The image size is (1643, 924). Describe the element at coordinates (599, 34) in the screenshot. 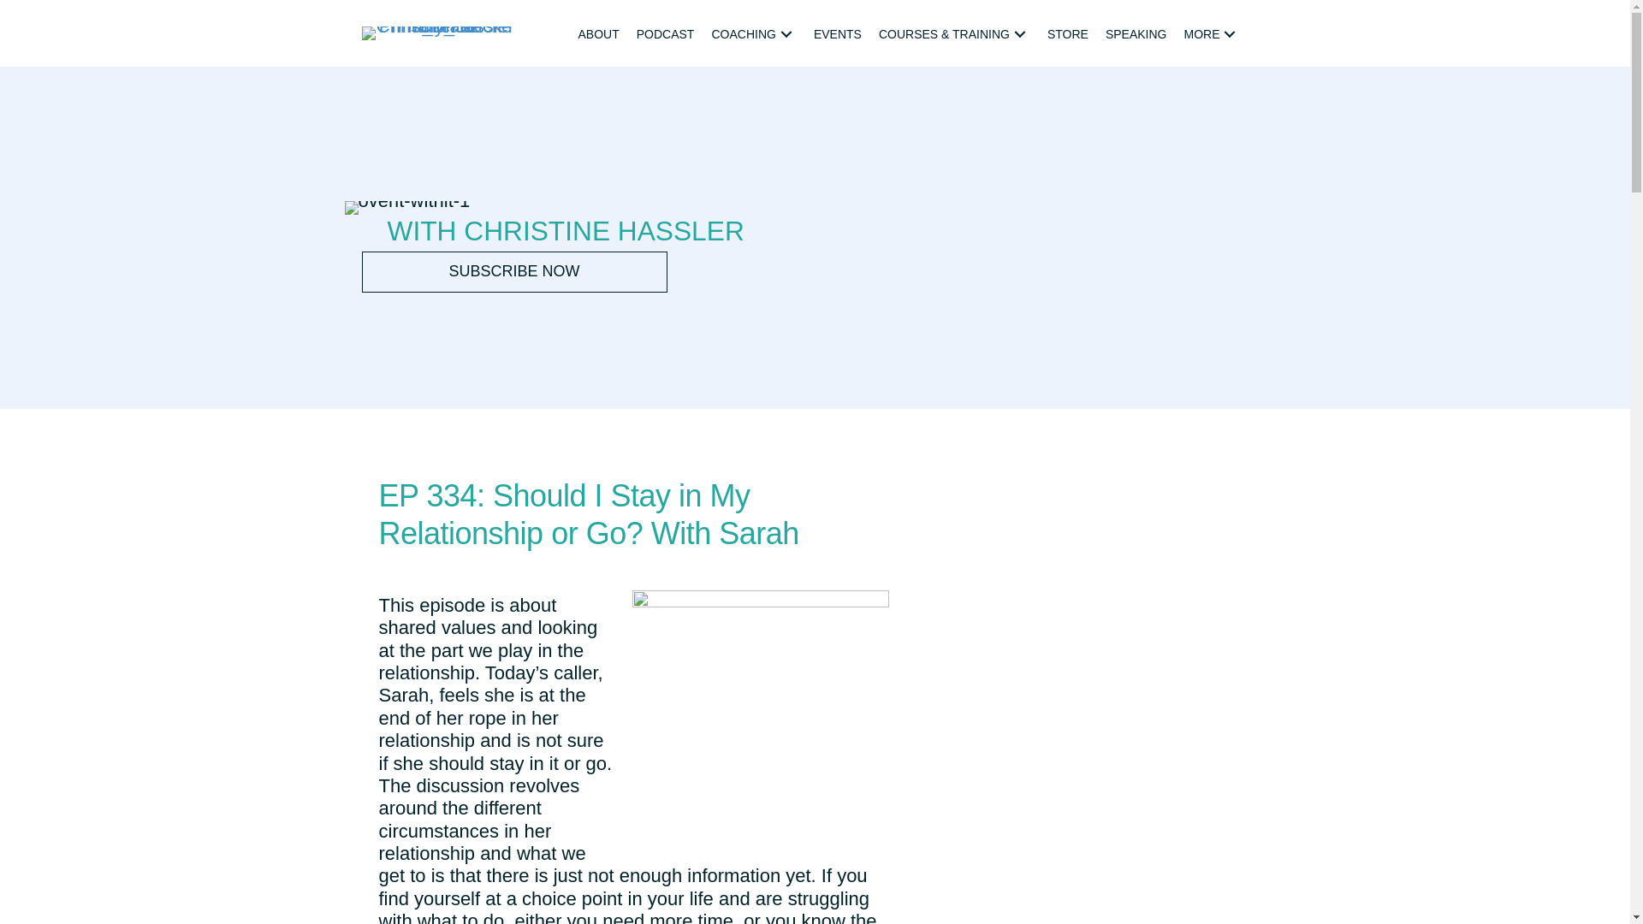

I see `ABOUT` at that location.